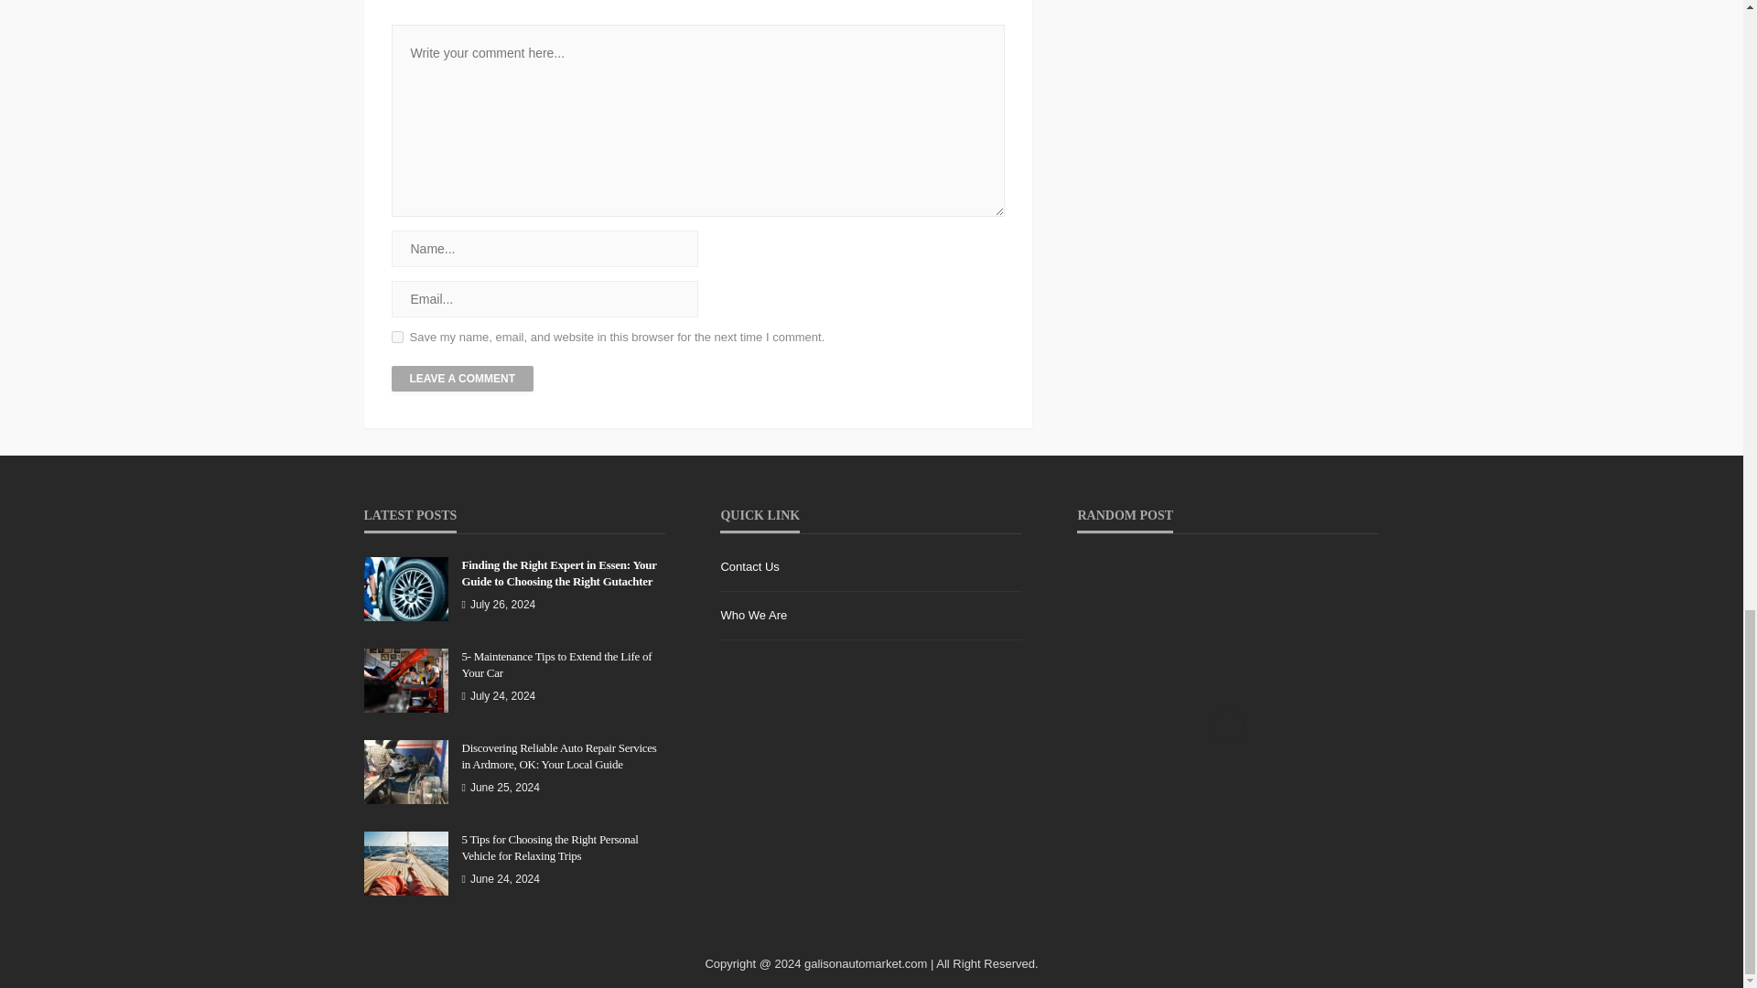 The height and width of the screenshot is (988, 1757). Describe the element at coordinates (463, 378) in the screenshot. I see `Leave a comment` at that location.